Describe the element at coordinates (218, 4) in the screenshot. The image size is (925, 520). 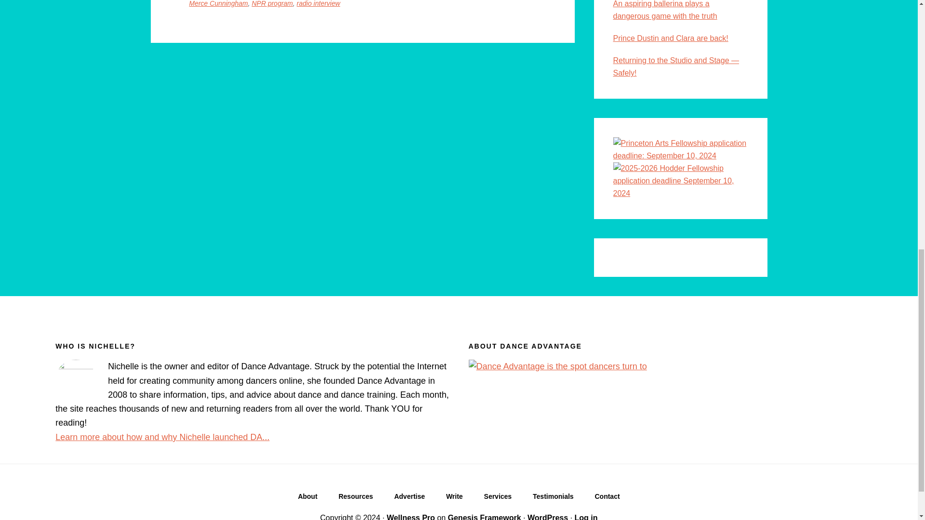
I see `Merce Cunningham` at that location.